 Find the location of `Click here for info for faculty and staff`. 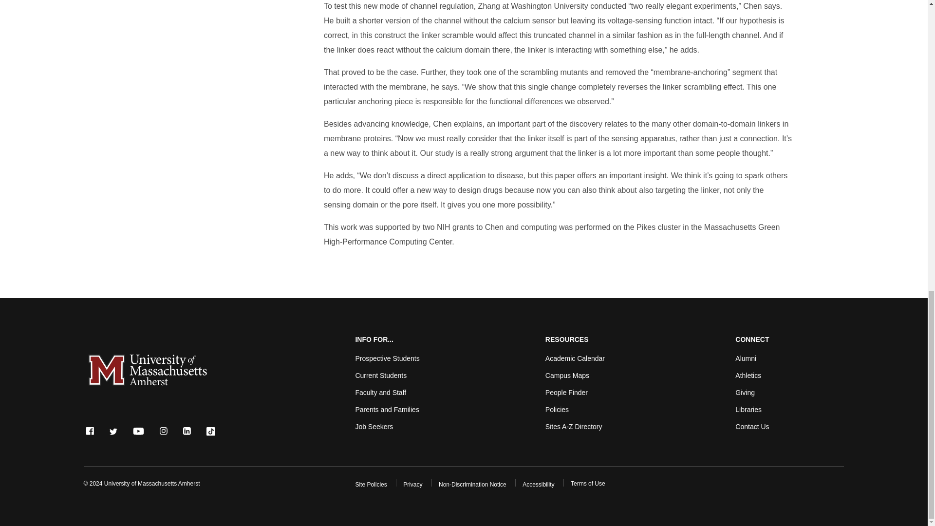

Click here for info for faculty and staff is located at coordinates (380, 393).